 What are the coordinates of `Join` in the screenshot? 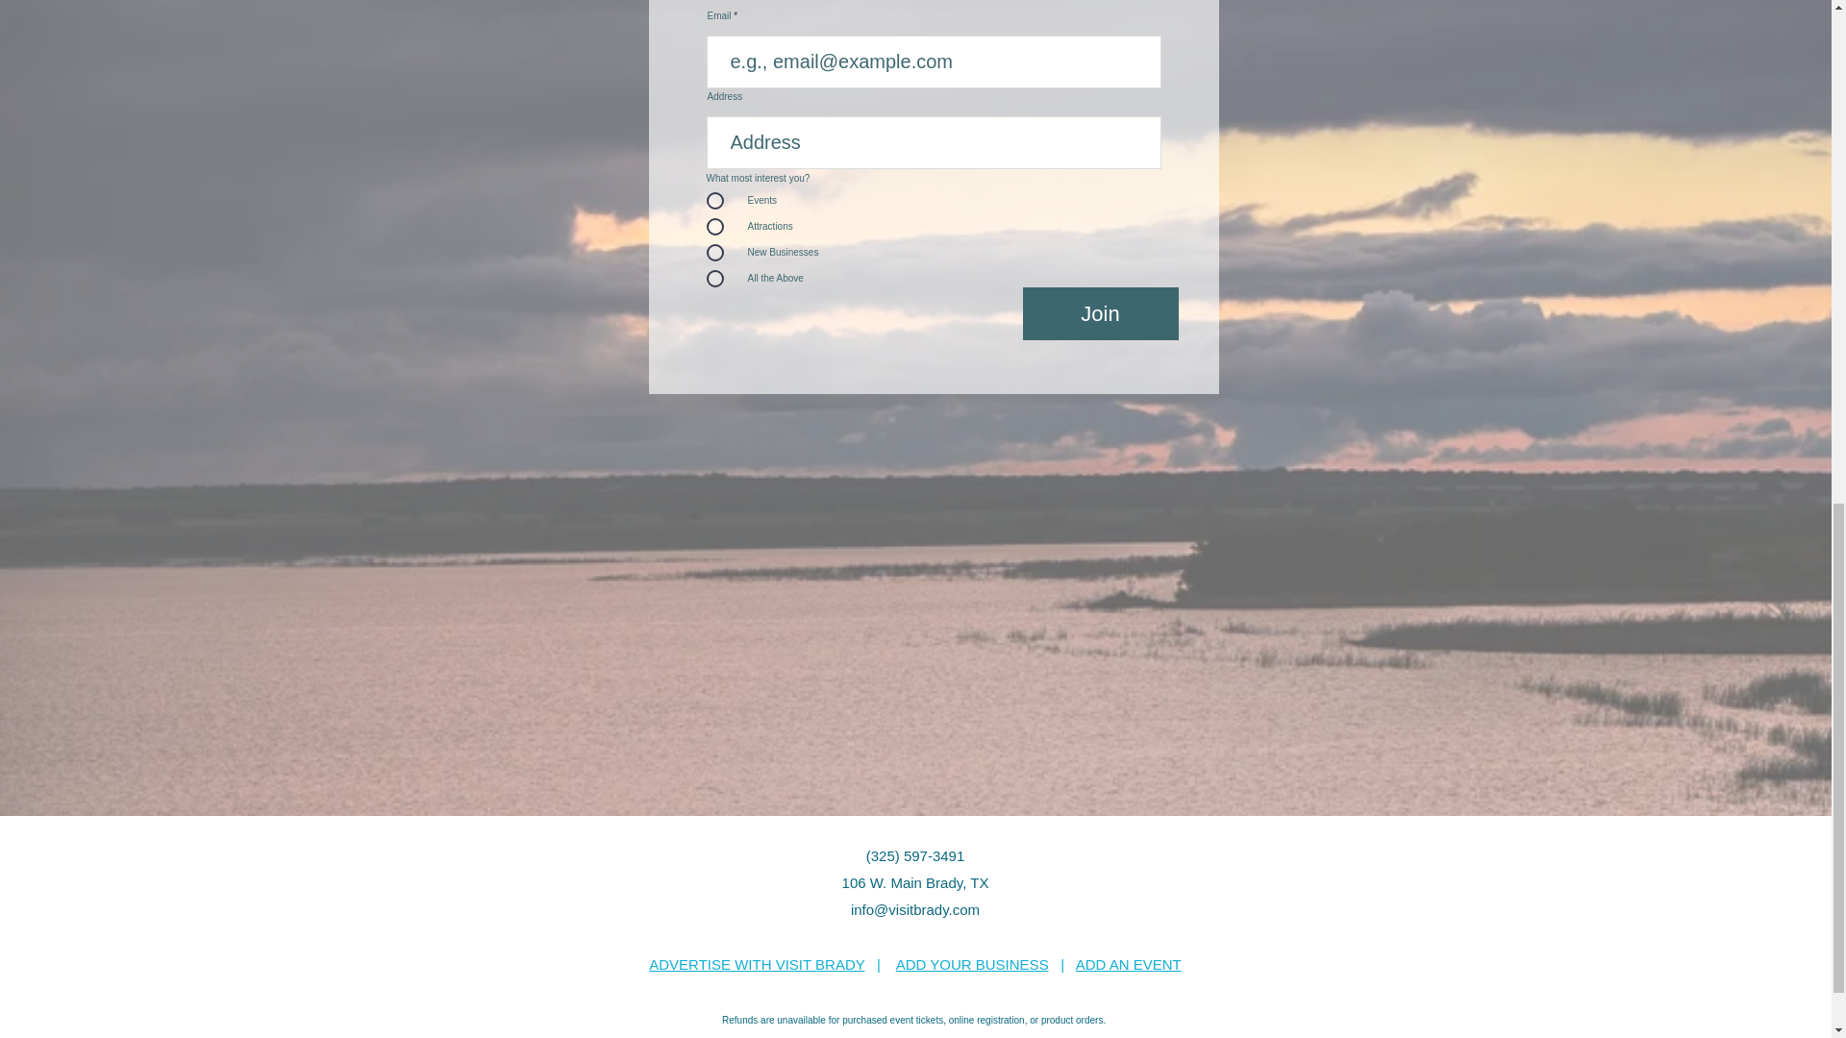 It's located at (1100, 313).